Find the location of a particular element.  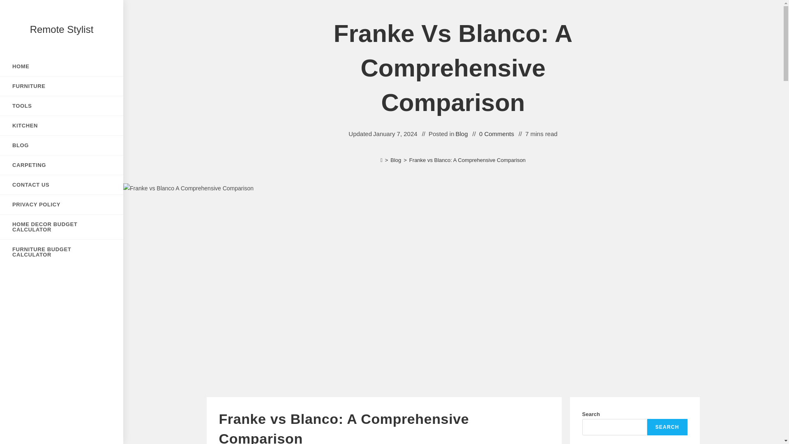

CONTACT US is located at coordinates (62, 185).